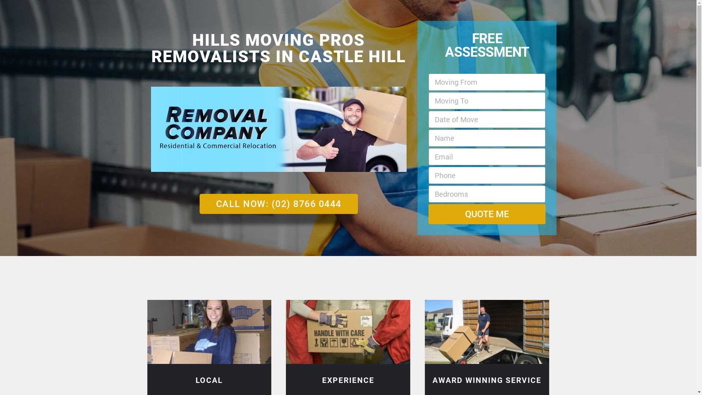 The image size is (702, 395). Describe the element at coordinates (487, 214) in the screenshot. I see `QUOTE ME` at that location.